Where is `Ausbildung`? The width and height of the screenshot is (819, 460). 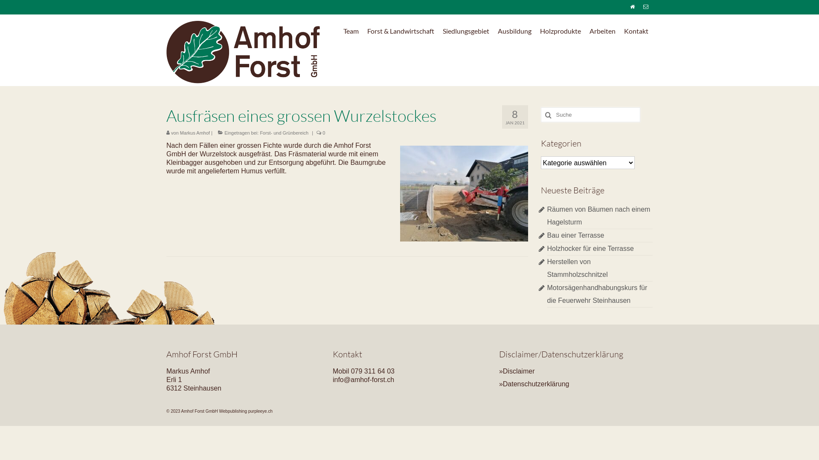 Ausbildung is located at coordinates (514, 31).